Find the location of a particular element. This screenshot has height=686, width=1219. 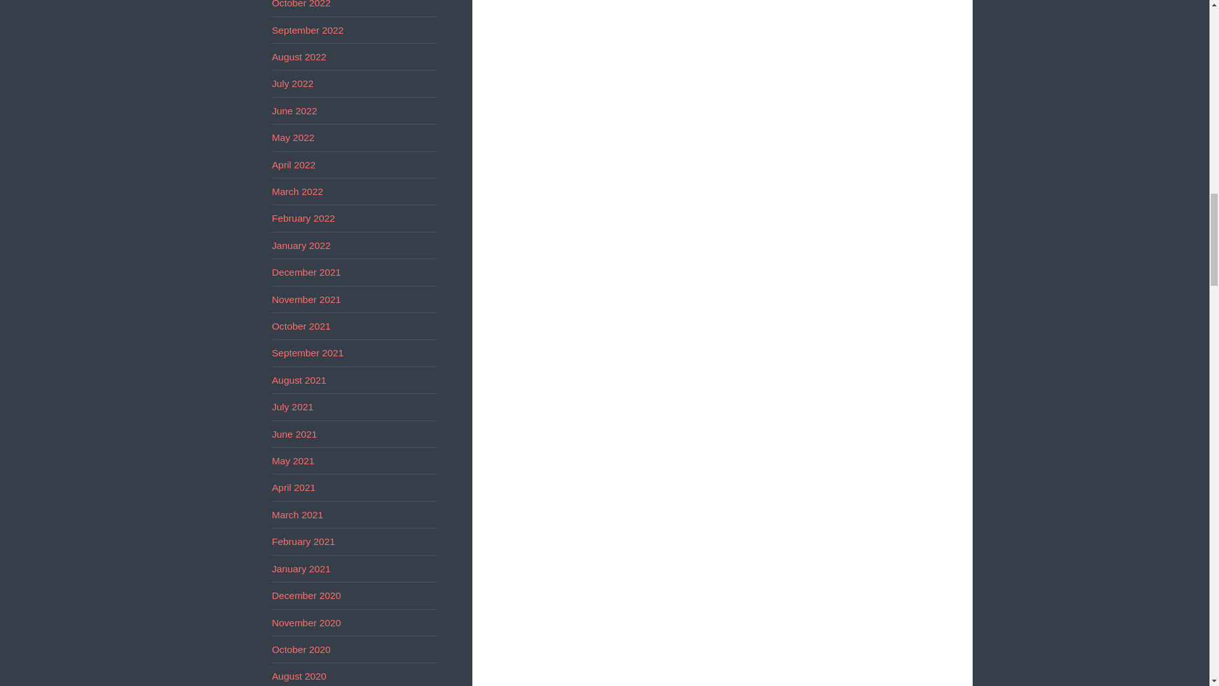

April 2022 is located at coordinates (293, 164).